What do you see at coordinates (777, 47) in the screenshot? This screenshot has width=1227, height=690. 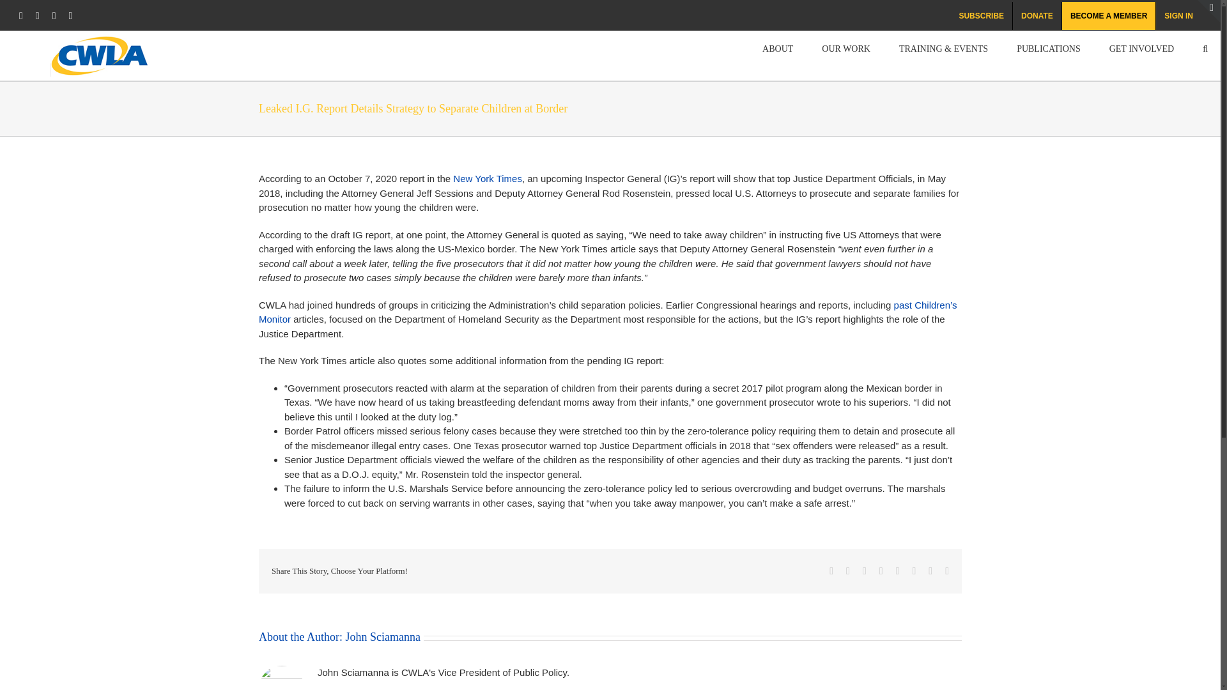 I see `ABOUT` at bounding box center [777, 47].